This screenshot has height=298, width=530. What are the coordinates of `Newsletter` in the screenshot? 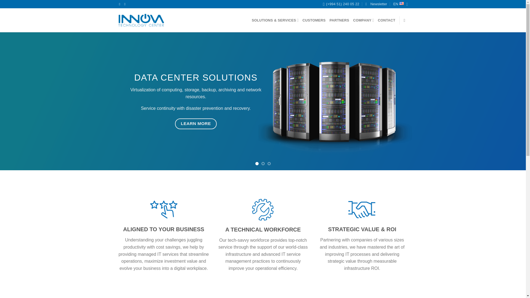 It's located at (376, 4).